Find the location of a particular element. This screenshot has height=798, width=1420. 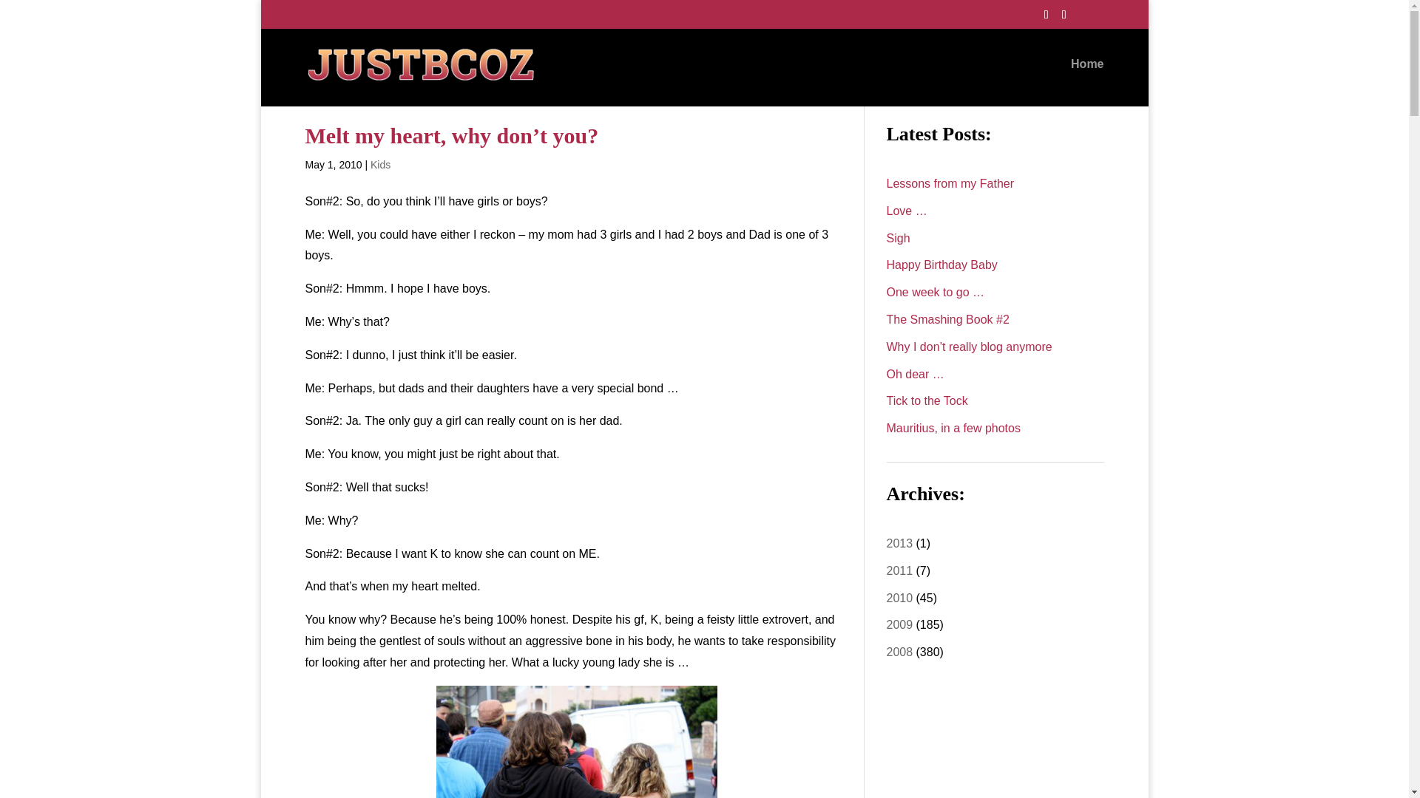

2011 is located at coordinates (899, 570).